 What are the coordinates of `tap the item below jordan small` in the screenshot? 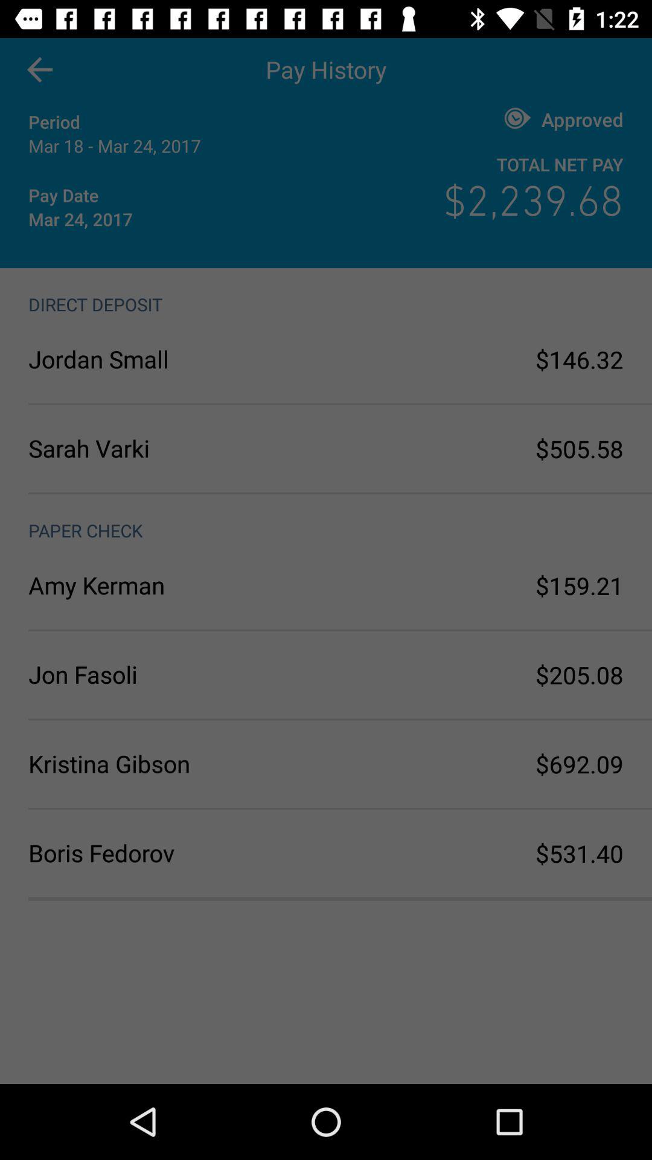 It's located at (177, 448).